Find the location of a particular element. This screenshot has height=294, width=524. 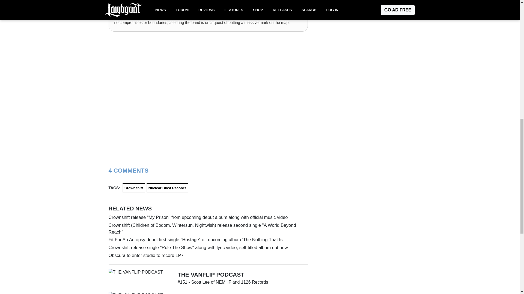

Obscura to enter studio to record LP7 is located at coordinates (208, 255).